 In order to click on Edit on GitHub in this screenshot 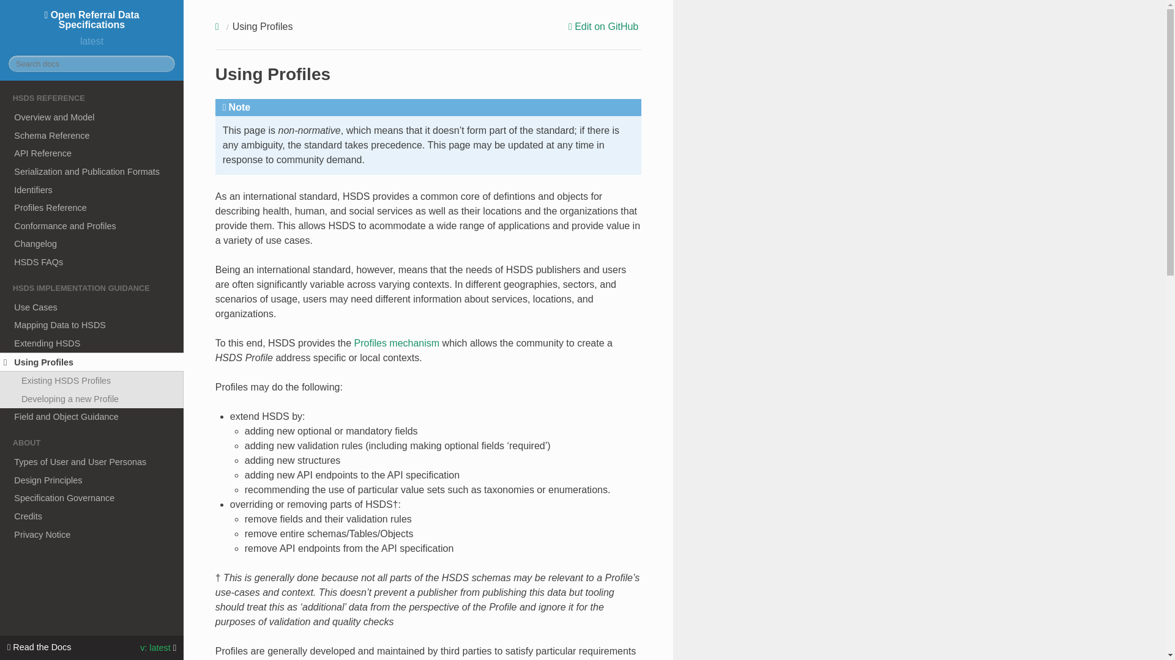, I will do `click(605, 27)`.